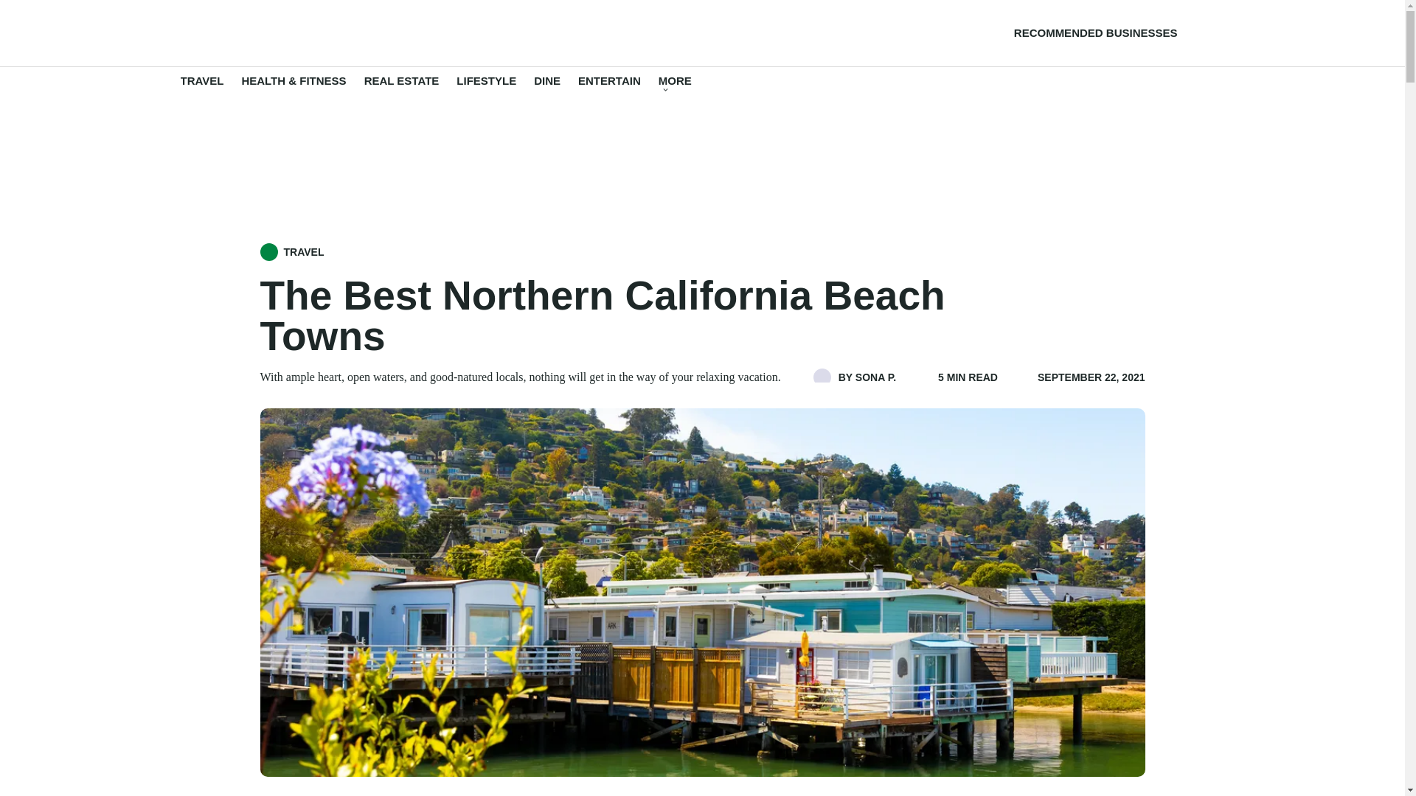 The width and height of the screenshot is (1416, 796). I want to click on RECOMMENDED BUSINESSES, so click(1088, 33).